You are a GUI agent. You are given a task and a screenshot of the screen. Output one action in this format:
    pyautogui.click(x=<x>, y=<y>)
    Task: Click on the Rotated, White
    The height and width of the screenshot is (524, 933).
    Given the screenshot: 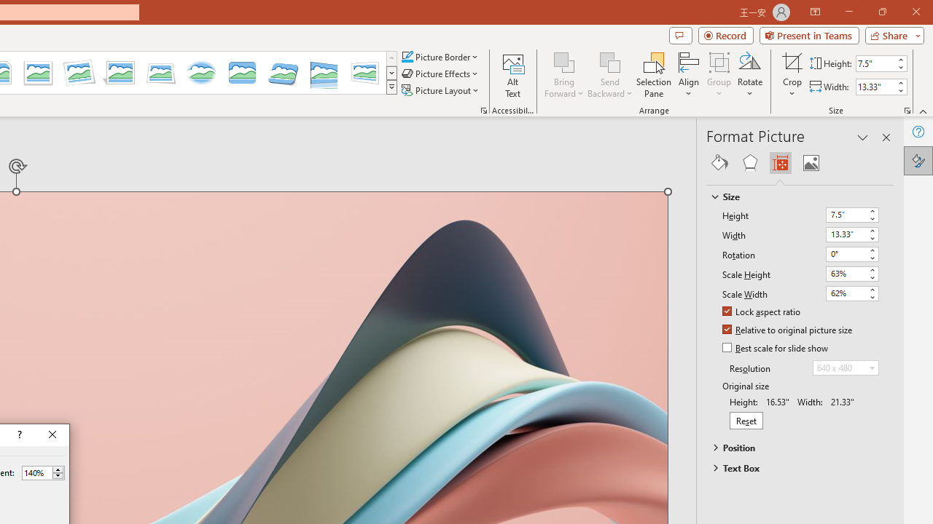 What is the action you would take?
    pyautogui.click(x=79, y=73)
    